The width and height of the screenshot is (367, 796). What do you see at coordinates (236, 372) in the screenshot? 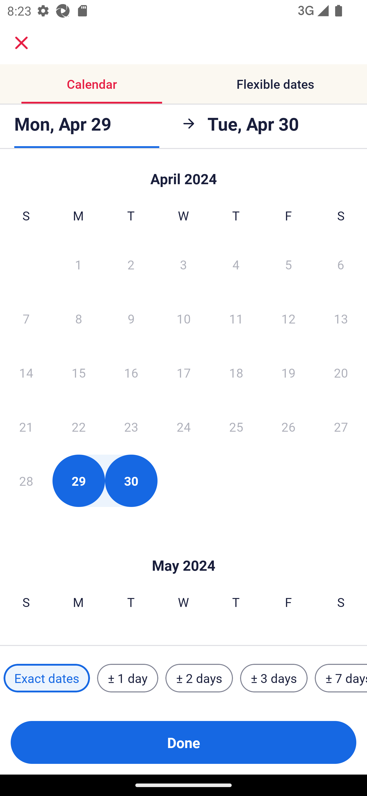
I see `18 Thursday, April 18, 2024` at bounding box center [236, 372].